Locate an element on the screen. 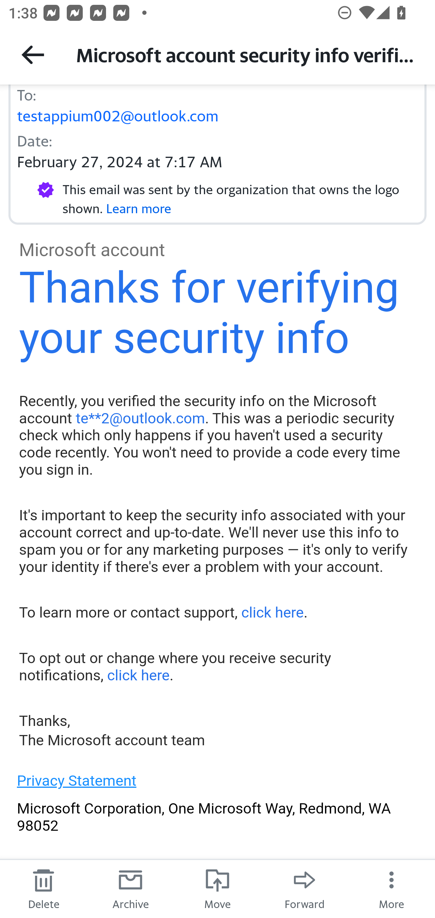 The width and height of the screenshot is (435, 918). te**2@outlook.com is located at coordinates (140, 418).